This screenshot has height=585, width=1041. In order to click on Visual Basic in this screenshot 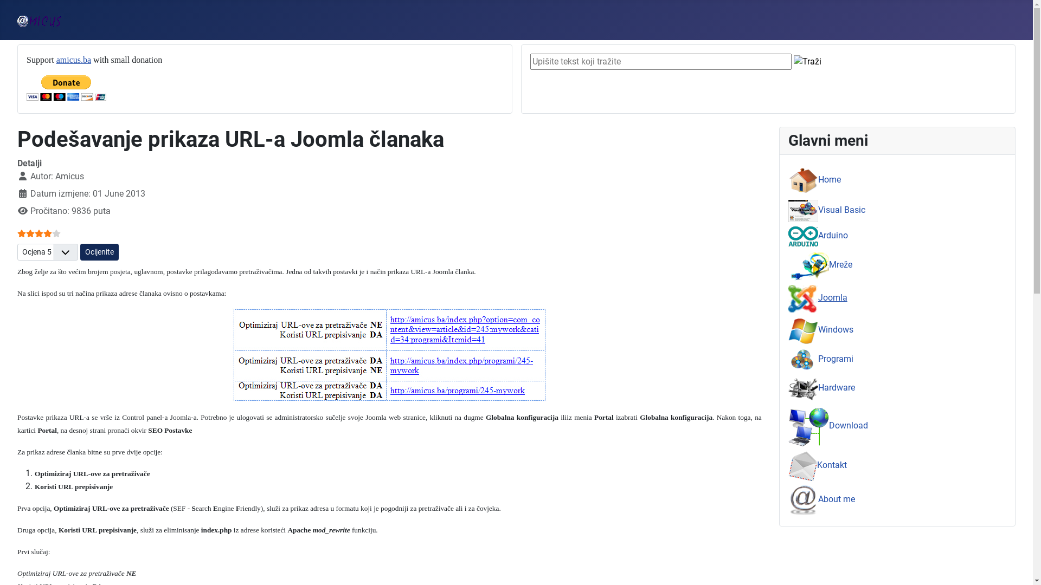, I will do `click(827, 210)`.